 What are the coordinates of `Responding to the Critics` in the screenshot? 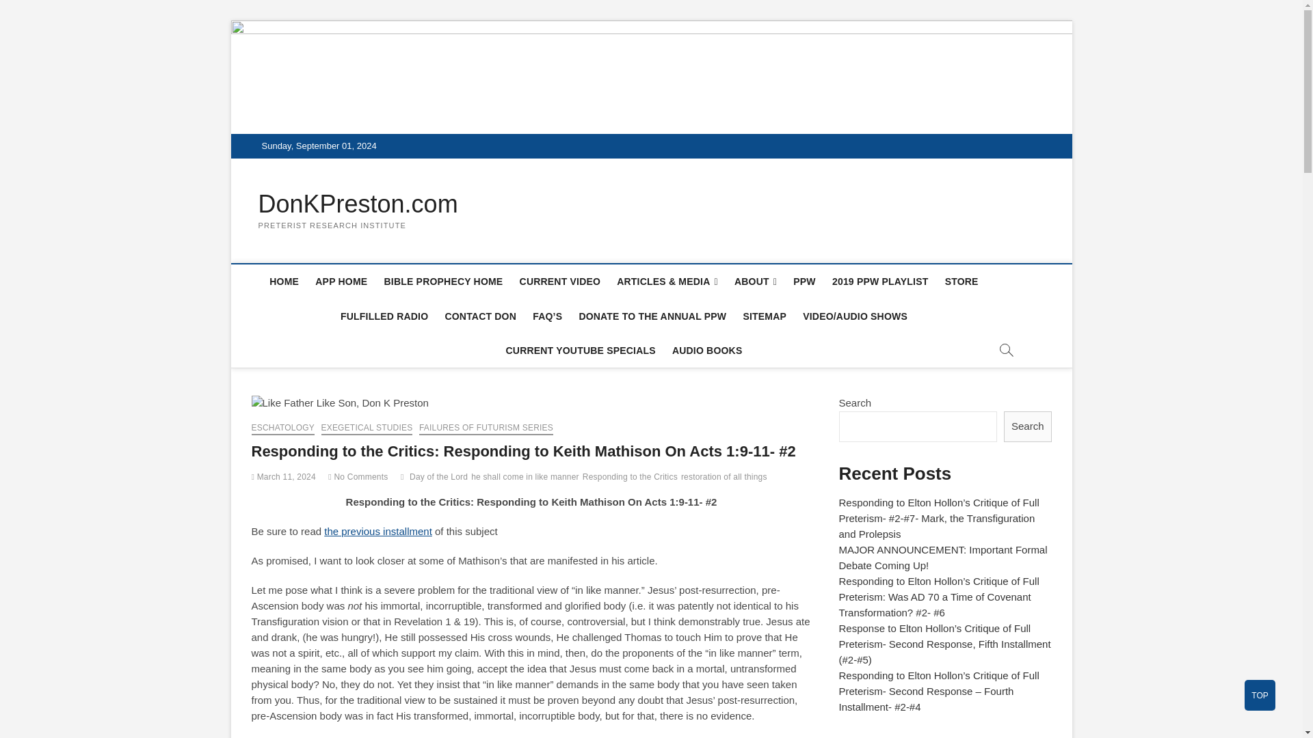 It's located at (632, 478).